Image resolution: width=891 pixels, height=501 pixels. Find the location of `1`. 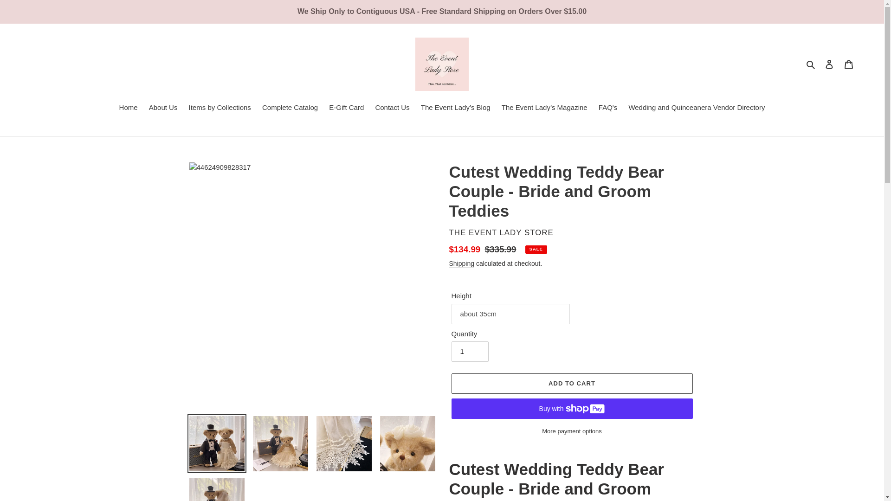

1 is located at coordinates (470, 351).